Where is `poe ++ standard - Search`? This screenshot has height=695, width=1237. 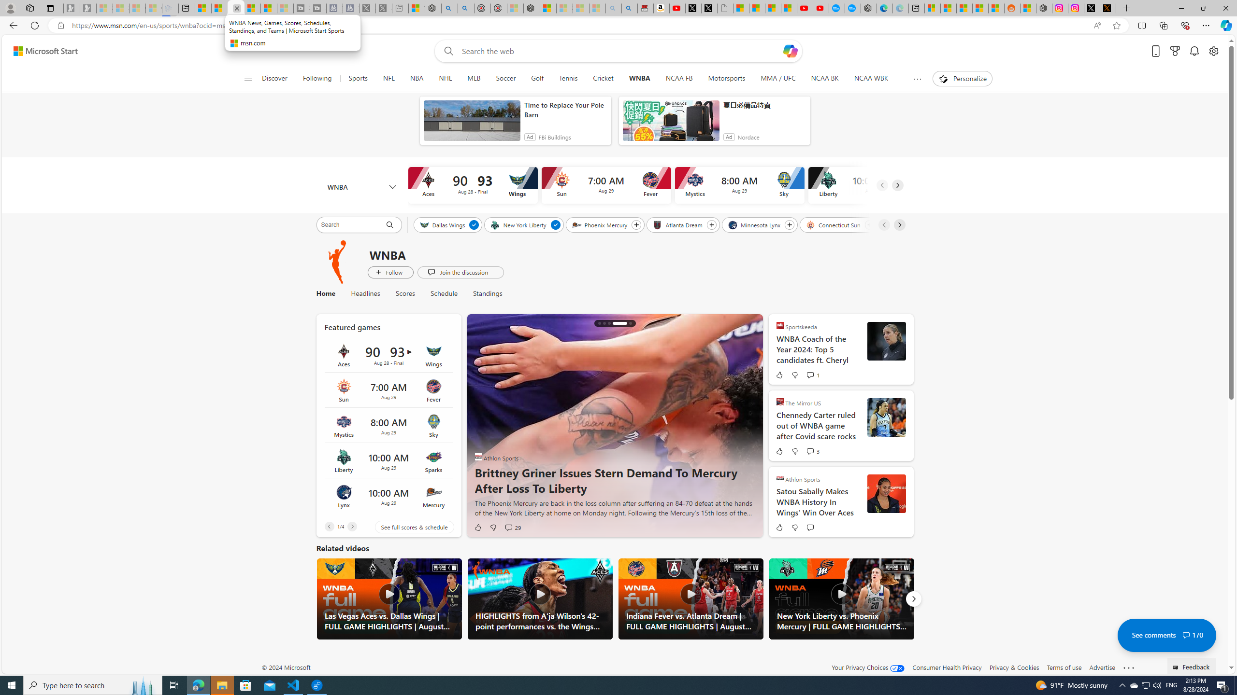
poe ++ standard - Search is located at coordinates (466, 8).